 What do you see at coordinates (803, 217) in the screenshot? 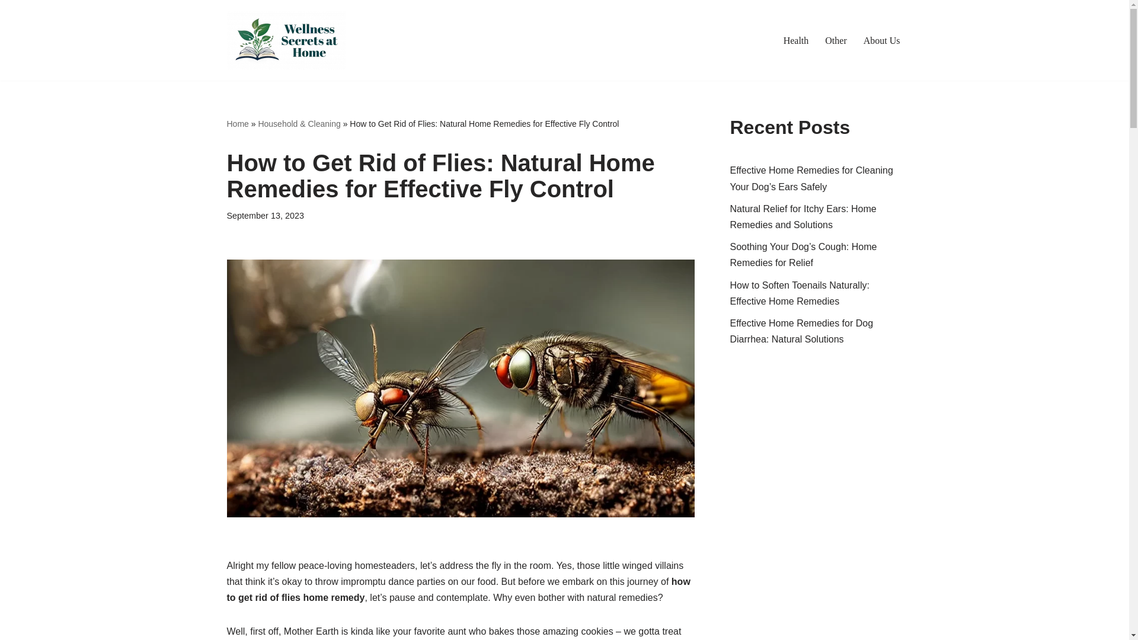
I see `Natural Relief for Itchy Ears: Home Remedies and Solutions` at bounding box center [803, 217].